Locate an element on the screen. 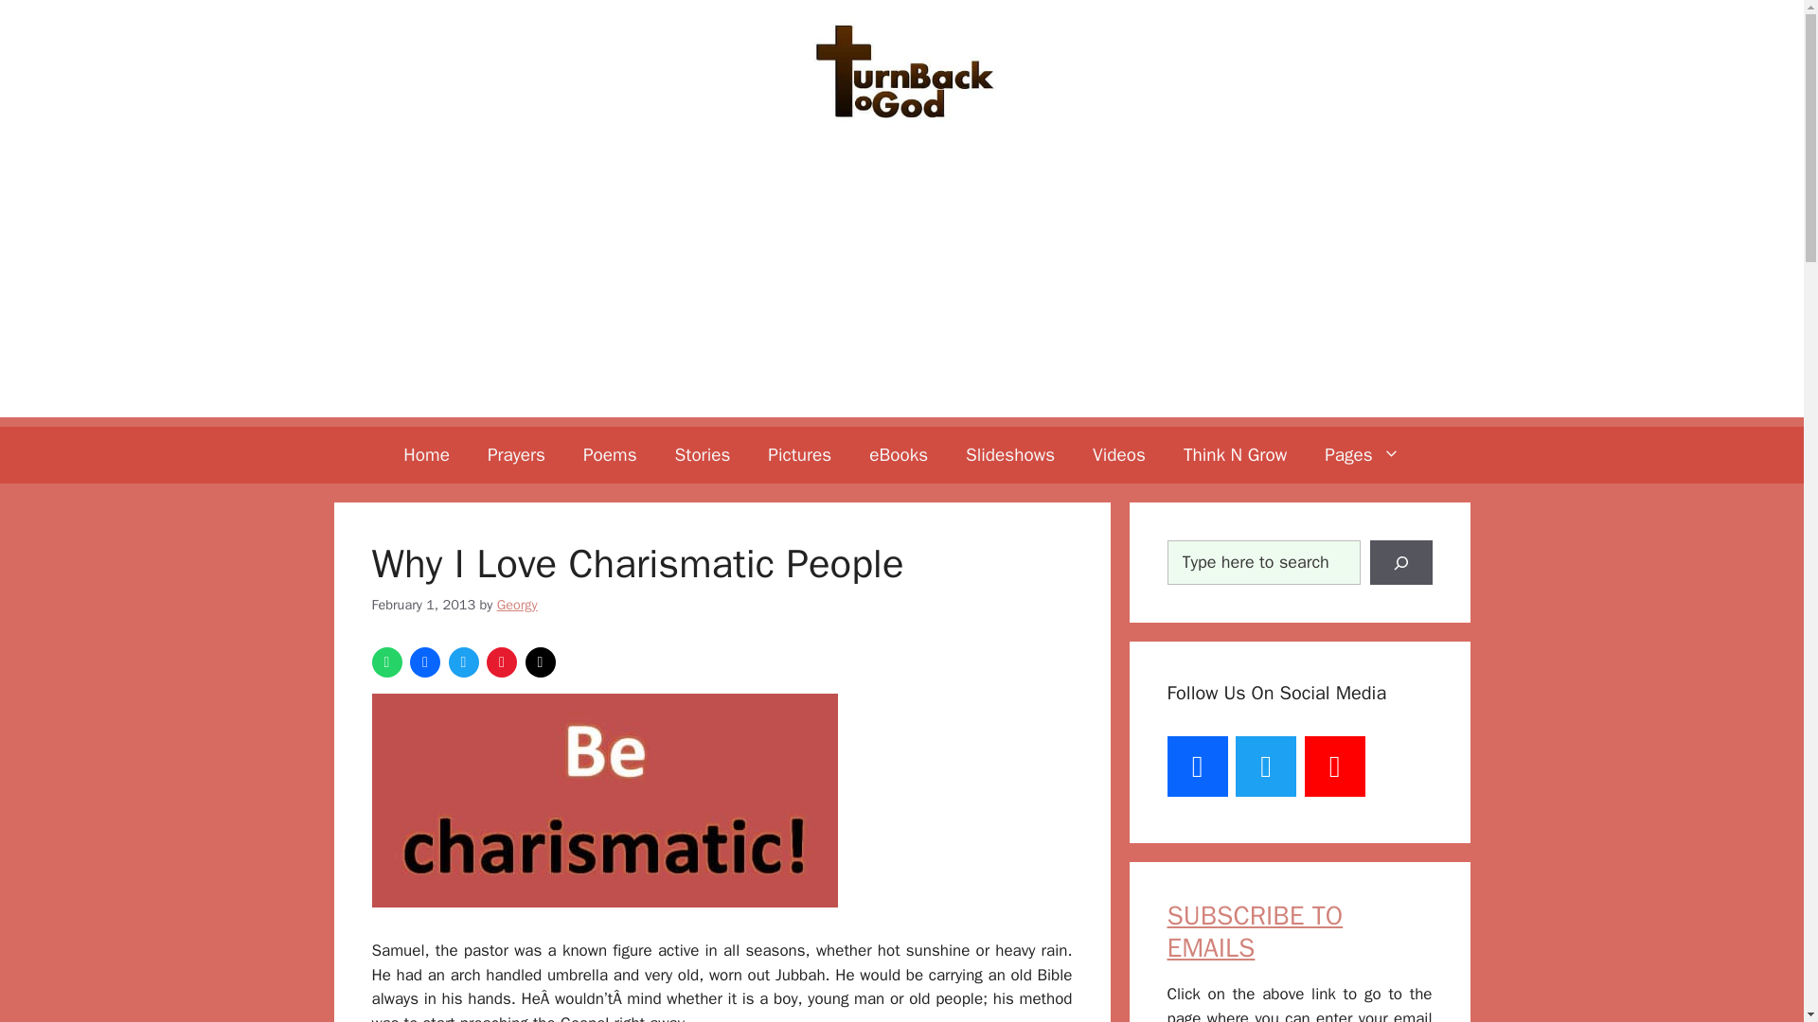  eBooks is located at coordinates (899, 454).